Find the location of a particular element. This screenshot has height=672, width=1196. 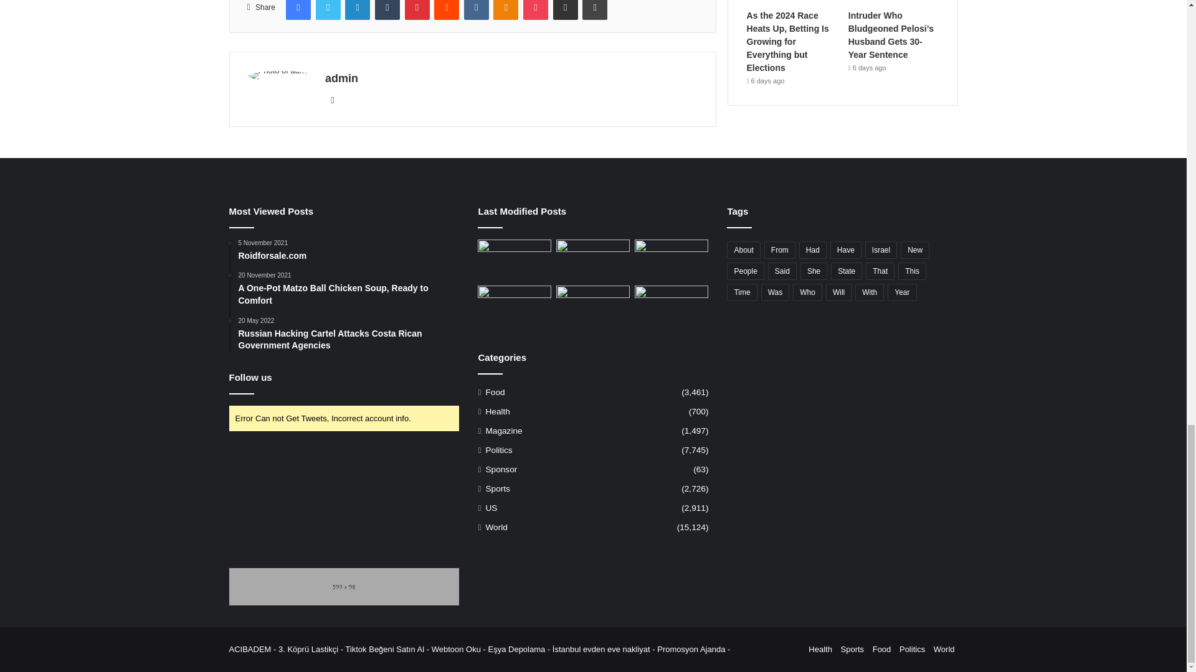

VKontakte is located at coordinates (476, 10).